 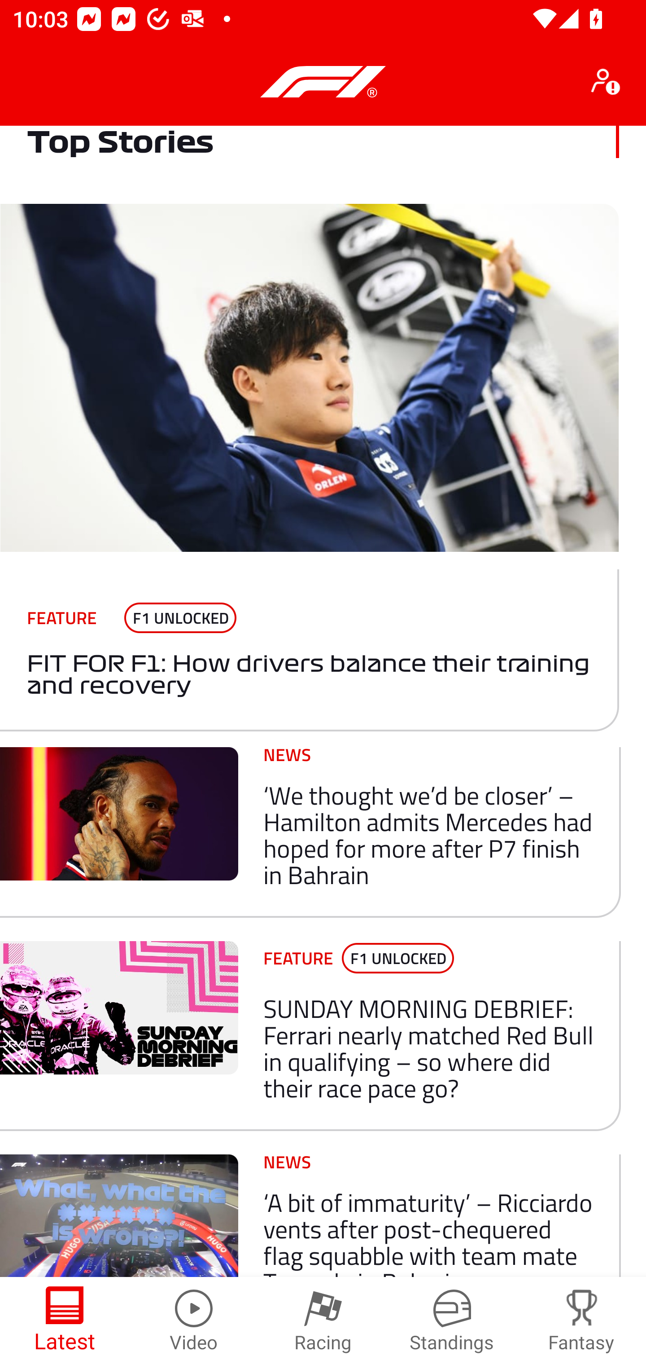 I want to click on Fantasy, so click(x=581, y=1321).